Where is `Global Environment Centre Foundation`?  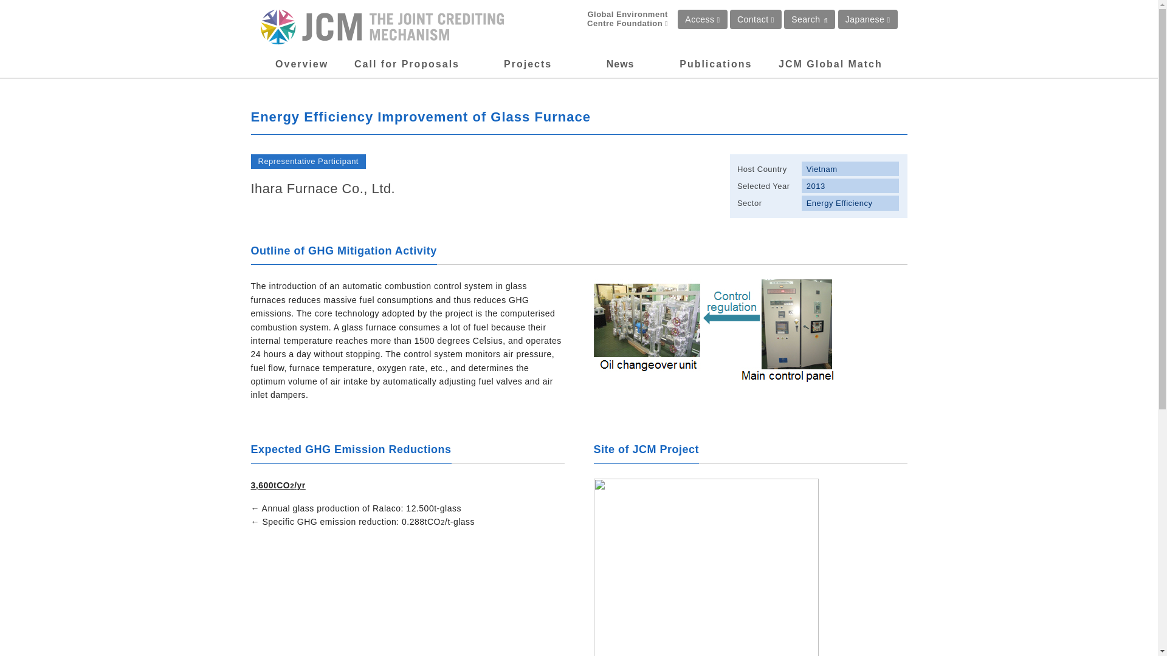
Global Environment Centre Foundation is located at coordinates (618, 19).